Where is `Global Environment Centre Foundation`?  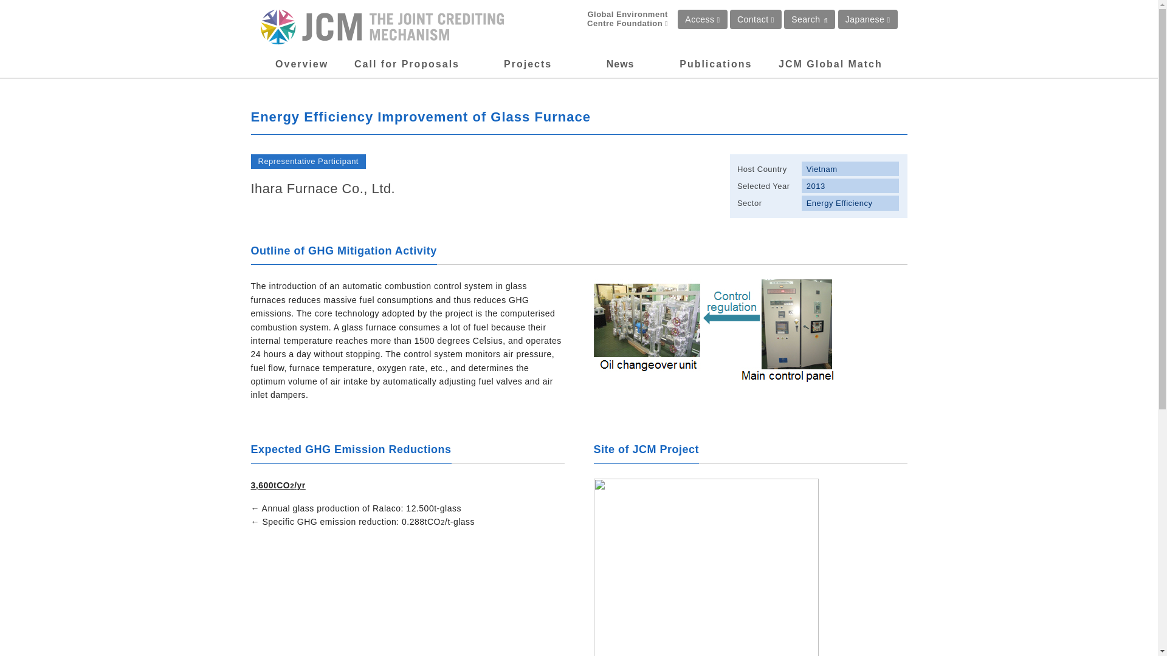
Global Environment Centre Foundation is located at coordinates (618, 19).